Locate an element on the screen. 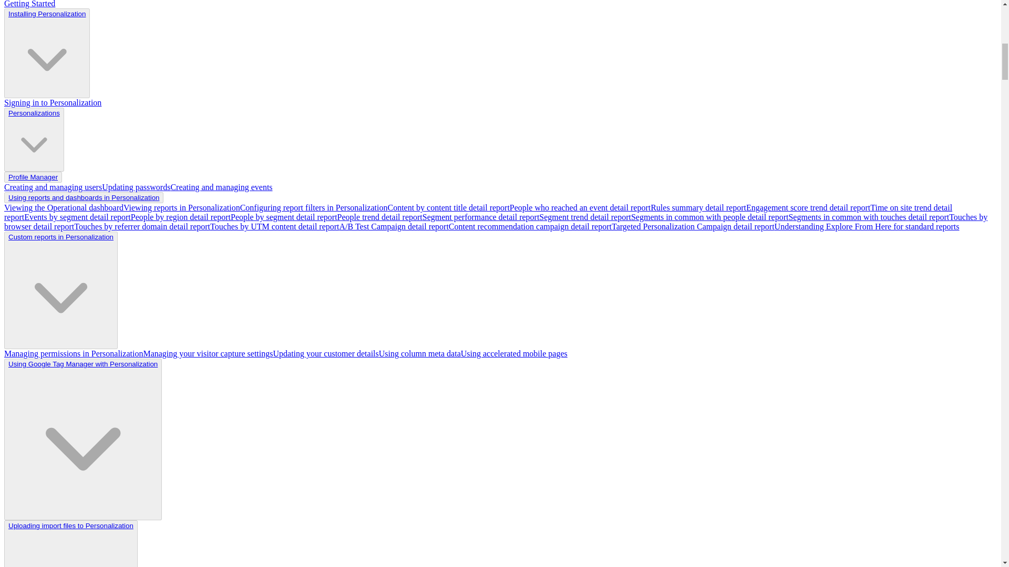 This screenshot has width=1009, height=567. Installing Personalization is located at coordinates (47, 14).